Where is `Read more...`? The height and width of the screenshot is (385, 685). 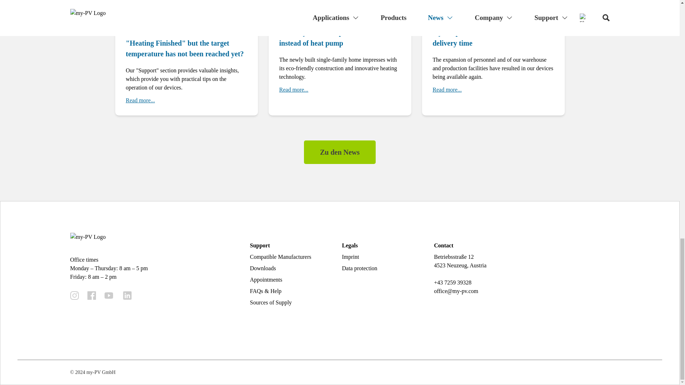
Read more... is located at coordinates (447, 89).